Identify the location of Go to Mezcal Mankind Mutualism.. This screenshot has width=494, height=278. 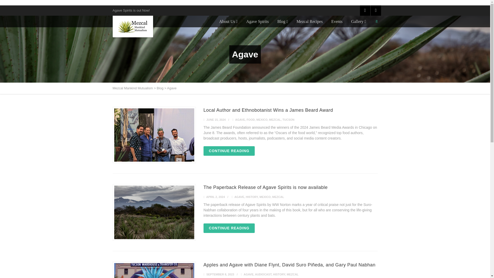
(133, 88).